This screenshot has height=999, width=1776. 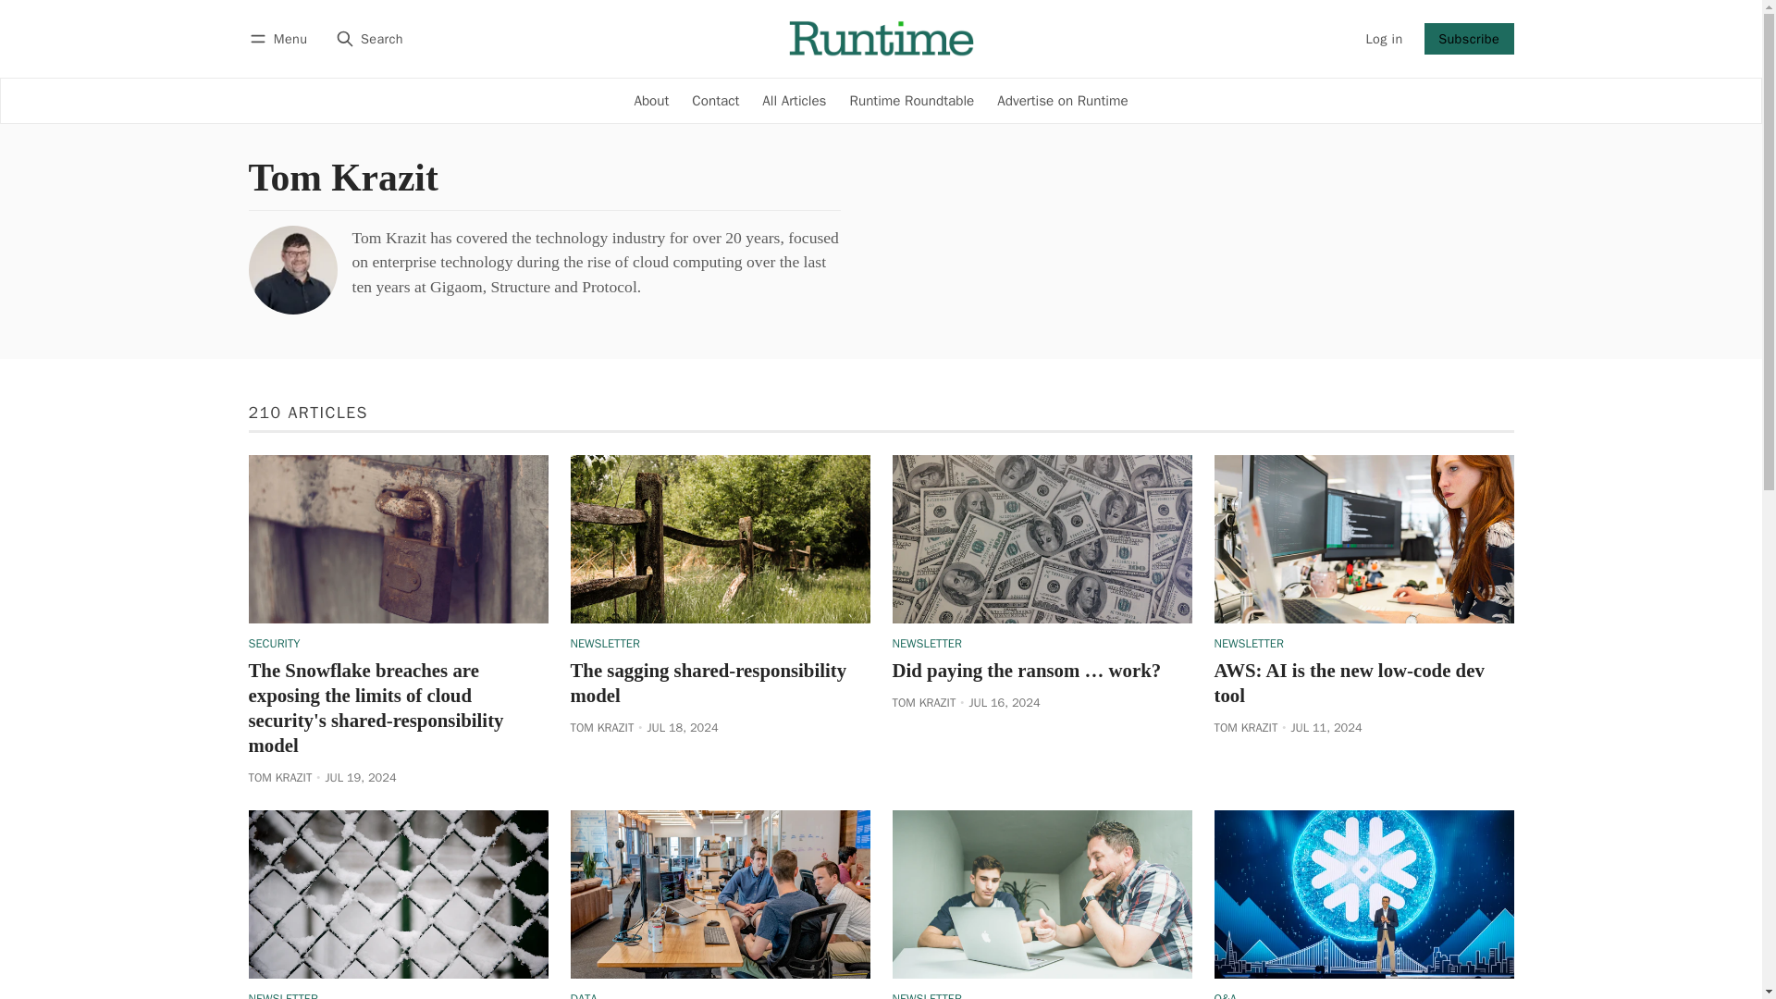 What do you see at coordinates (1062, 100) in the screenshot?
I see `Advertise on Runtime` at bounding box center [1062, 100].